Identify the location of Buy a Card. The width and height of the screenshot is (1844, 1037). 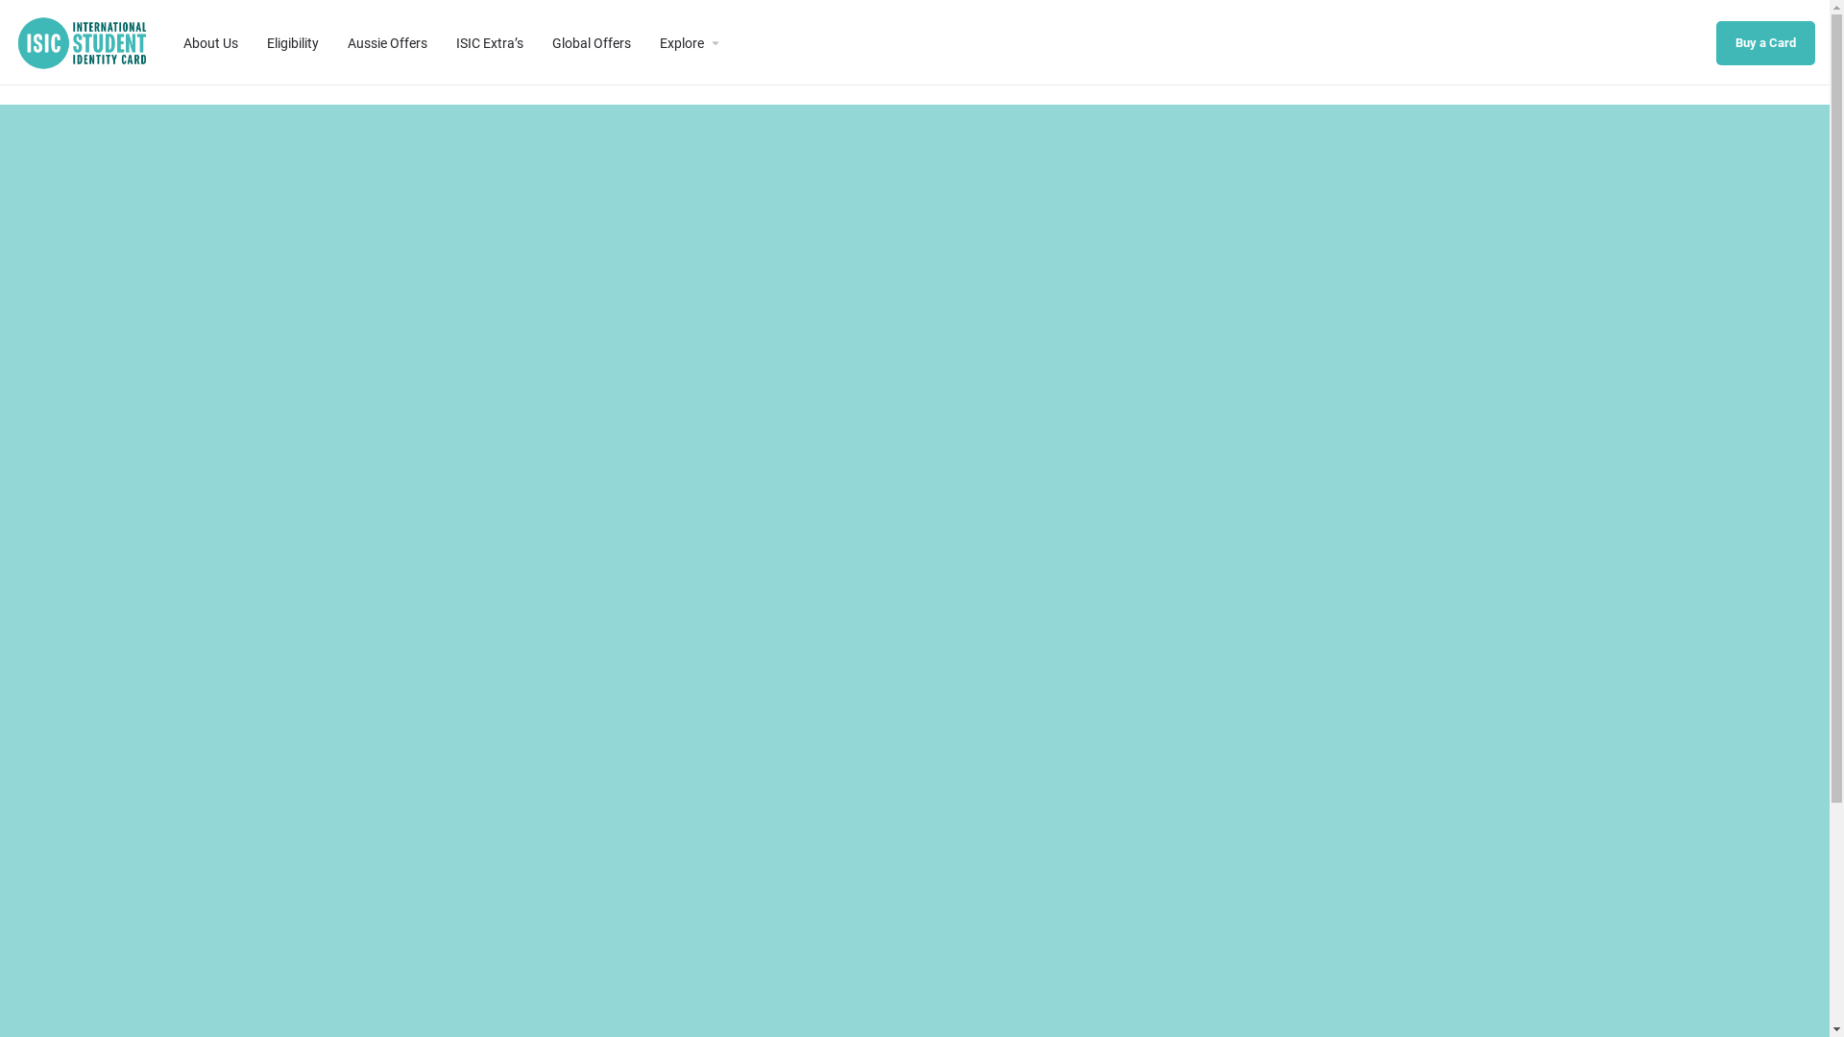
(1765, 43).